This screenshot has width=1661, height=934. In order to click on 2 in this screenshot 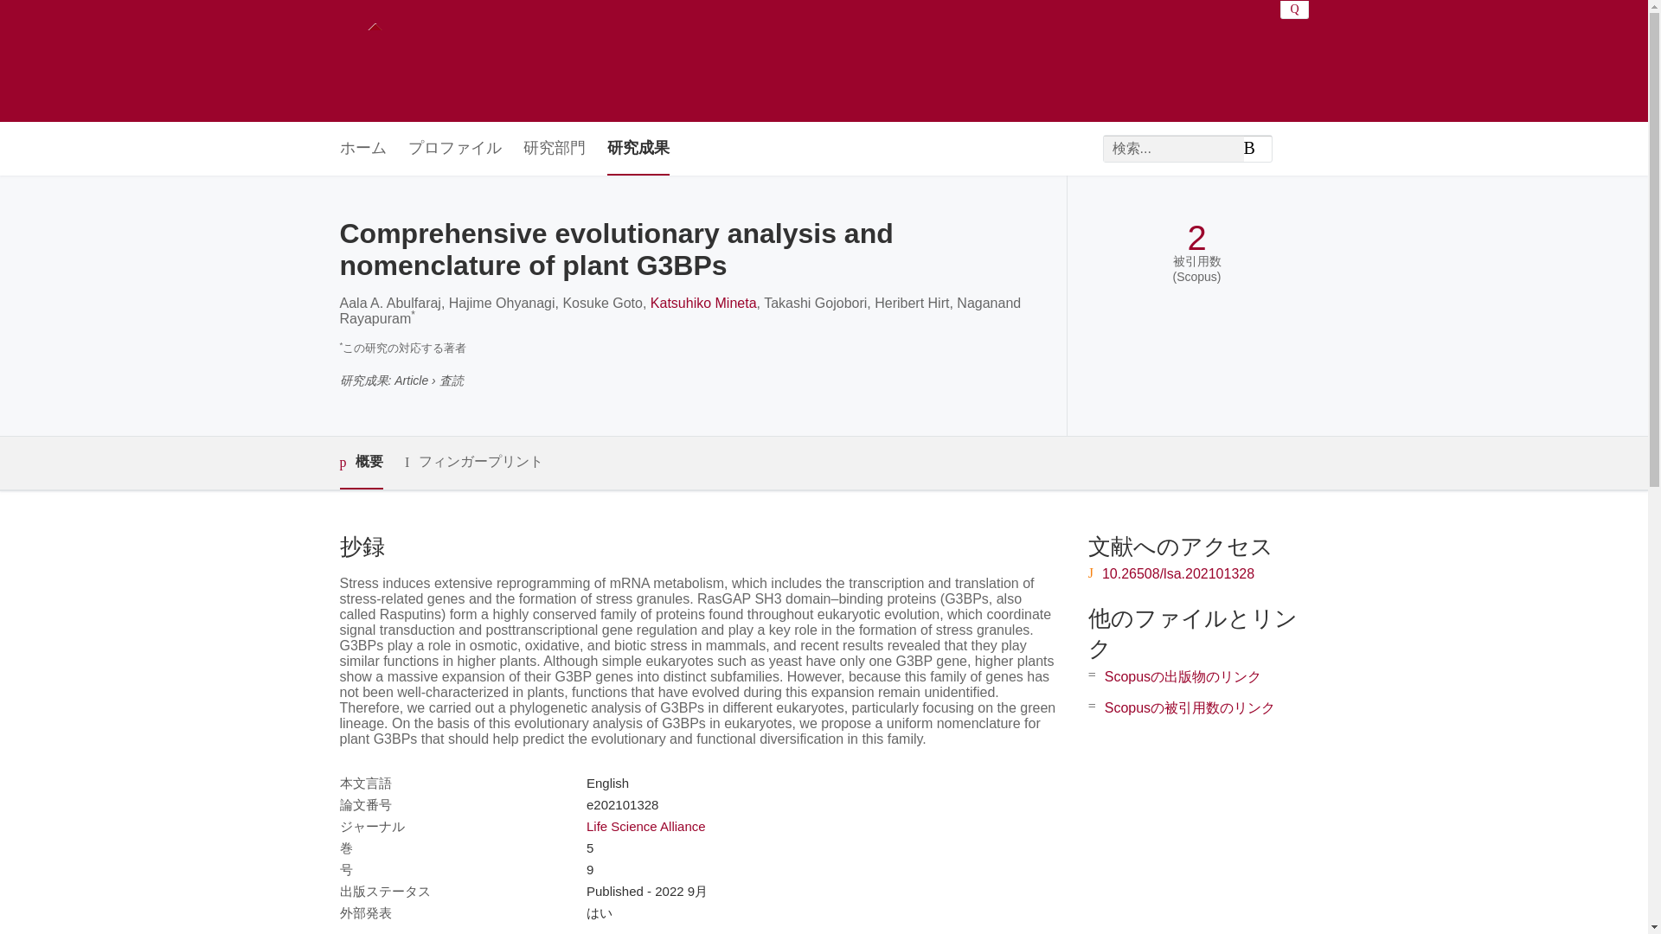, I will do `click(1196, 238)`.